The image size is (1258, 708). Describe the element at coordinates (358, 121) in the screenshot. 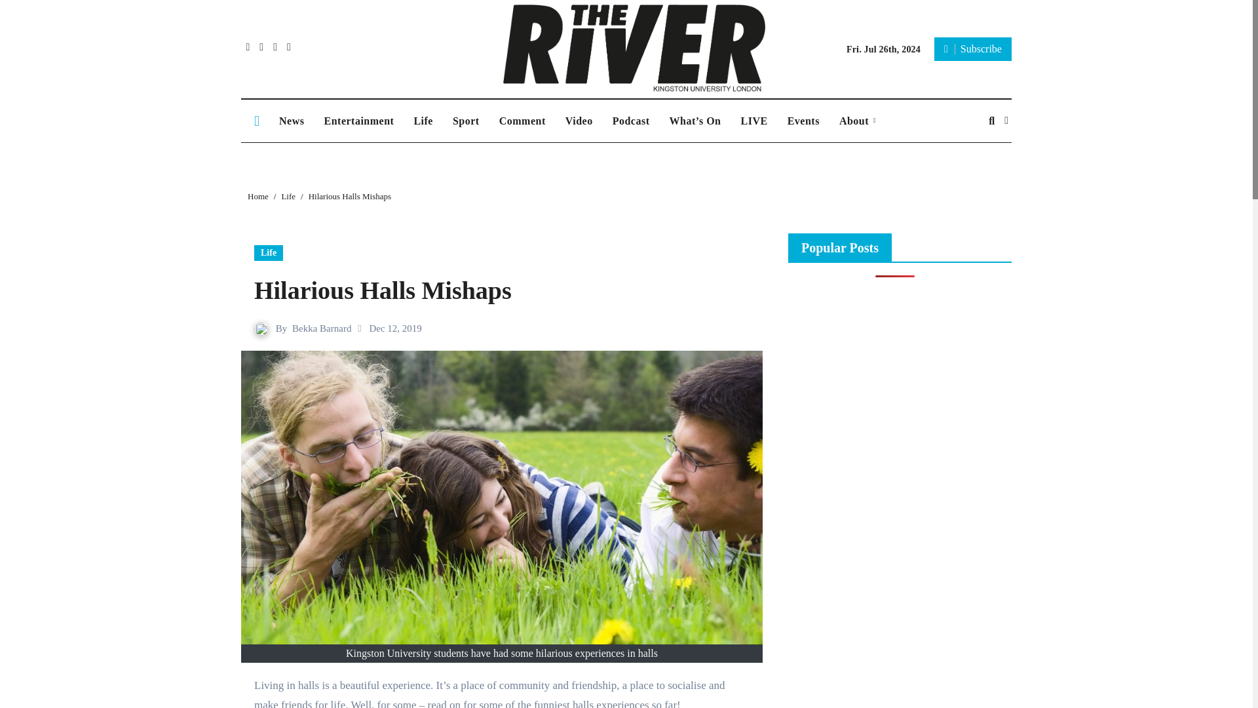

I see `Entertainment` at that location.